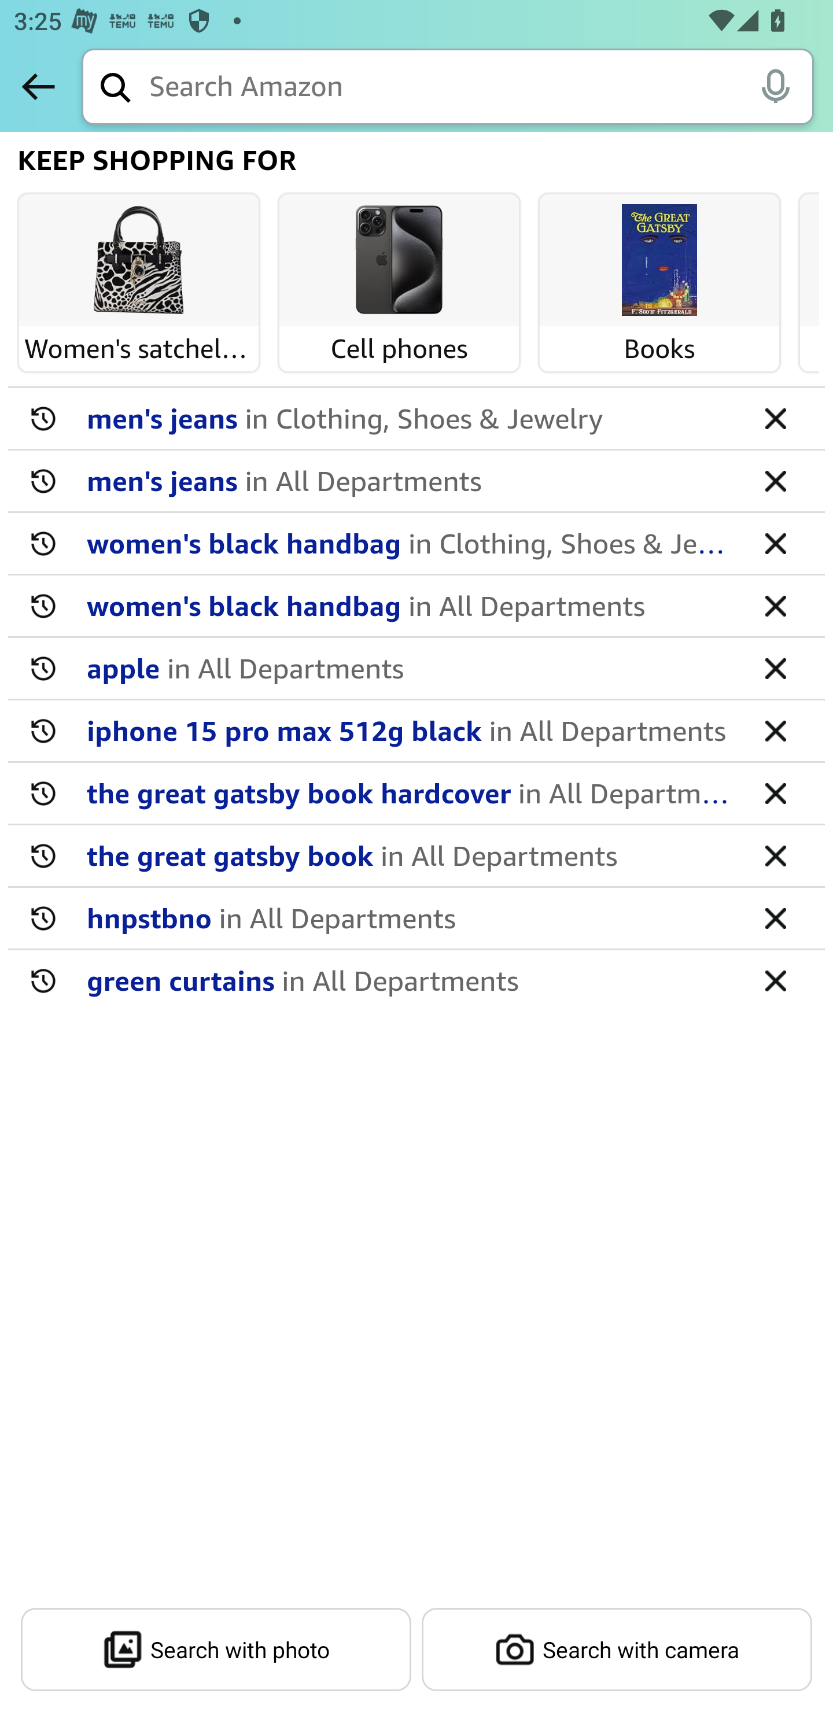  What do you see at coordinates (409, 980) in the screenshot?
I see `green curtains` at bounding box center [409, 980].